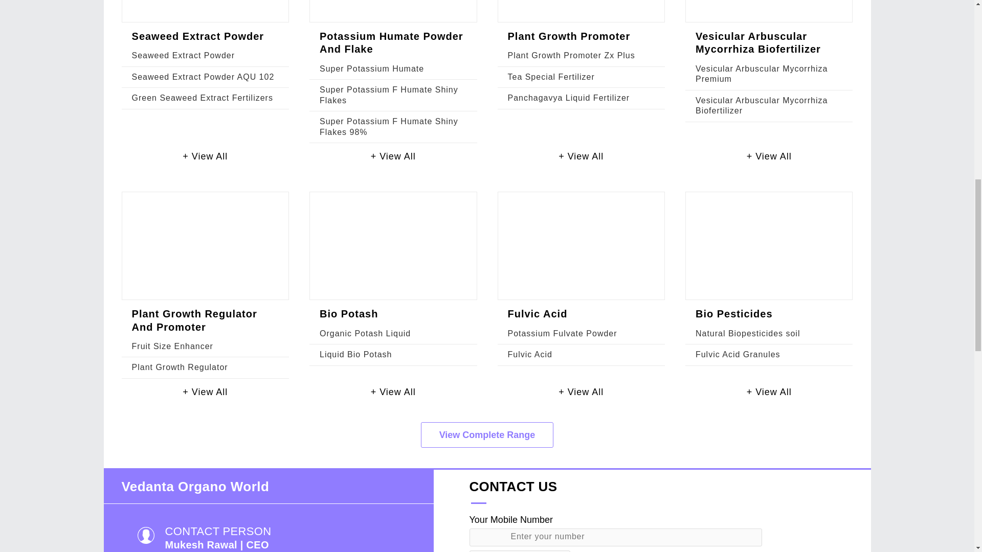 The width and height of the screenshot is (982, 552). I want to click on Potassium Humate Powder And Flake, so click(392, 42).